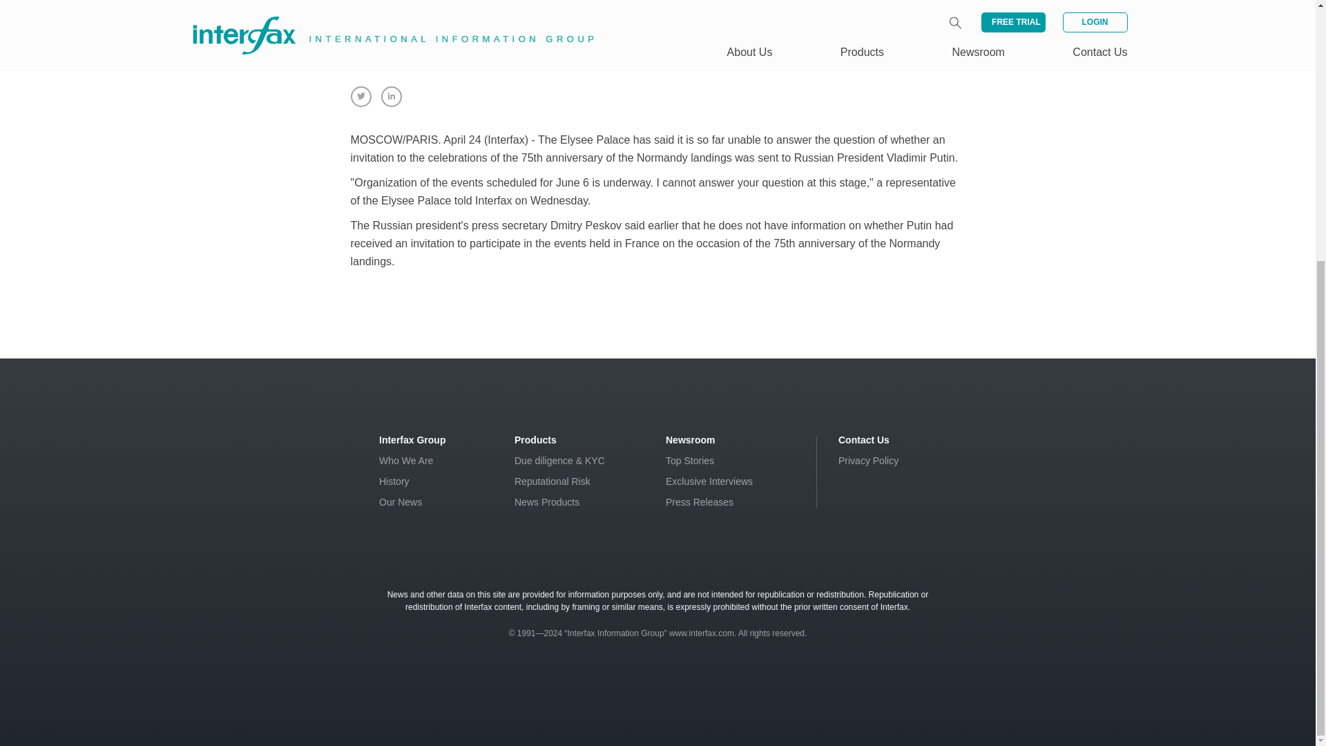  Describe the element at coordinates (394, 481) in the screenshot. I see `History` at that location.